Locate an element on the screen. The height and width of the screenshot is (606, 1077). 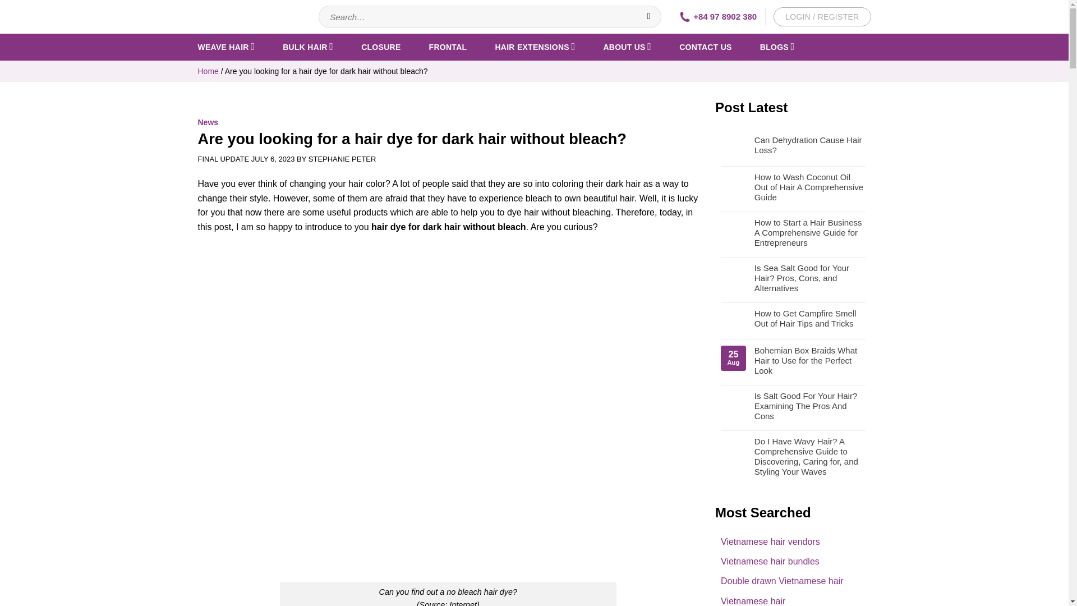
FRONTAL is located at coordinates (448, 47).